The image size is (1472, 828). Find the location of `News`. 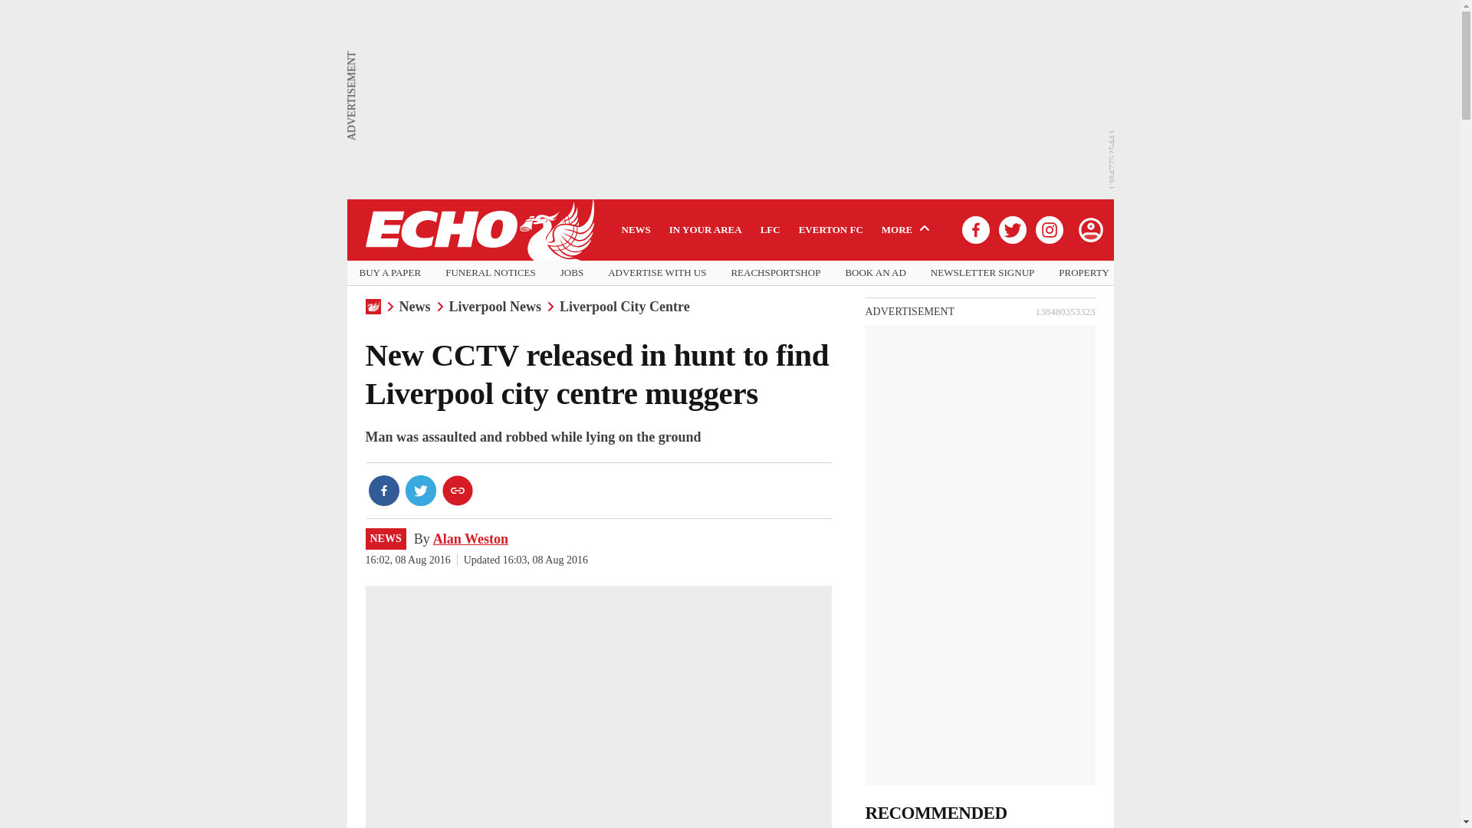

News is located at coordinates (414, 307).